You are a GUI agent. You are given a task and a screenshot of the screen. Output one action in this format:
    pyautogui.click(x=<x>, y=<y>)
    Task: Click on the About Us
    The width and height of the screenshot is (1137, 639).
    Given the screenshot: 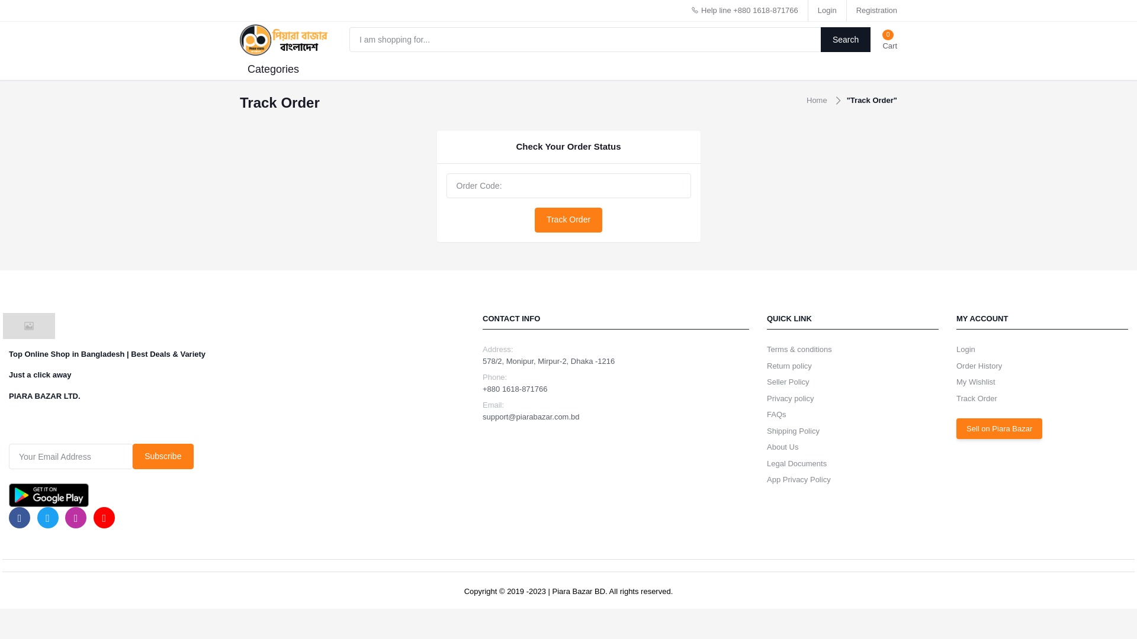 What is the action you would take?
    pyautogui.click(x=783, y=447)
    